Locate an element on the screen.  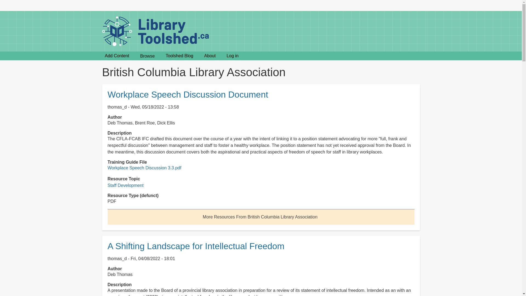
British Columbia Library Association is located at coordinates (260, 217).